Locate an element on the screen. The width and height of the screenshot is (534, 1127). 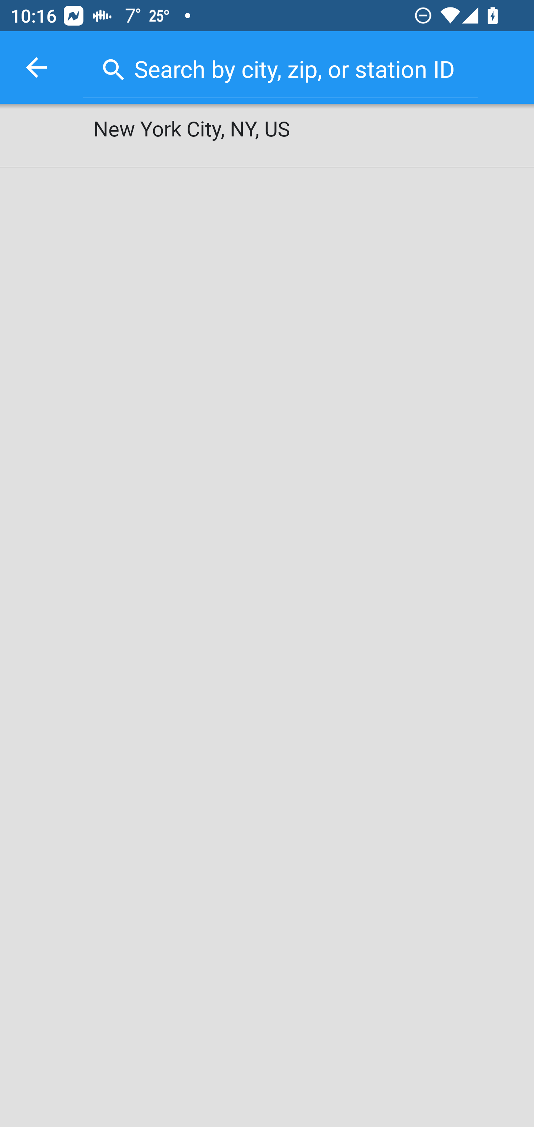
back is located at coordinates (36, 67).